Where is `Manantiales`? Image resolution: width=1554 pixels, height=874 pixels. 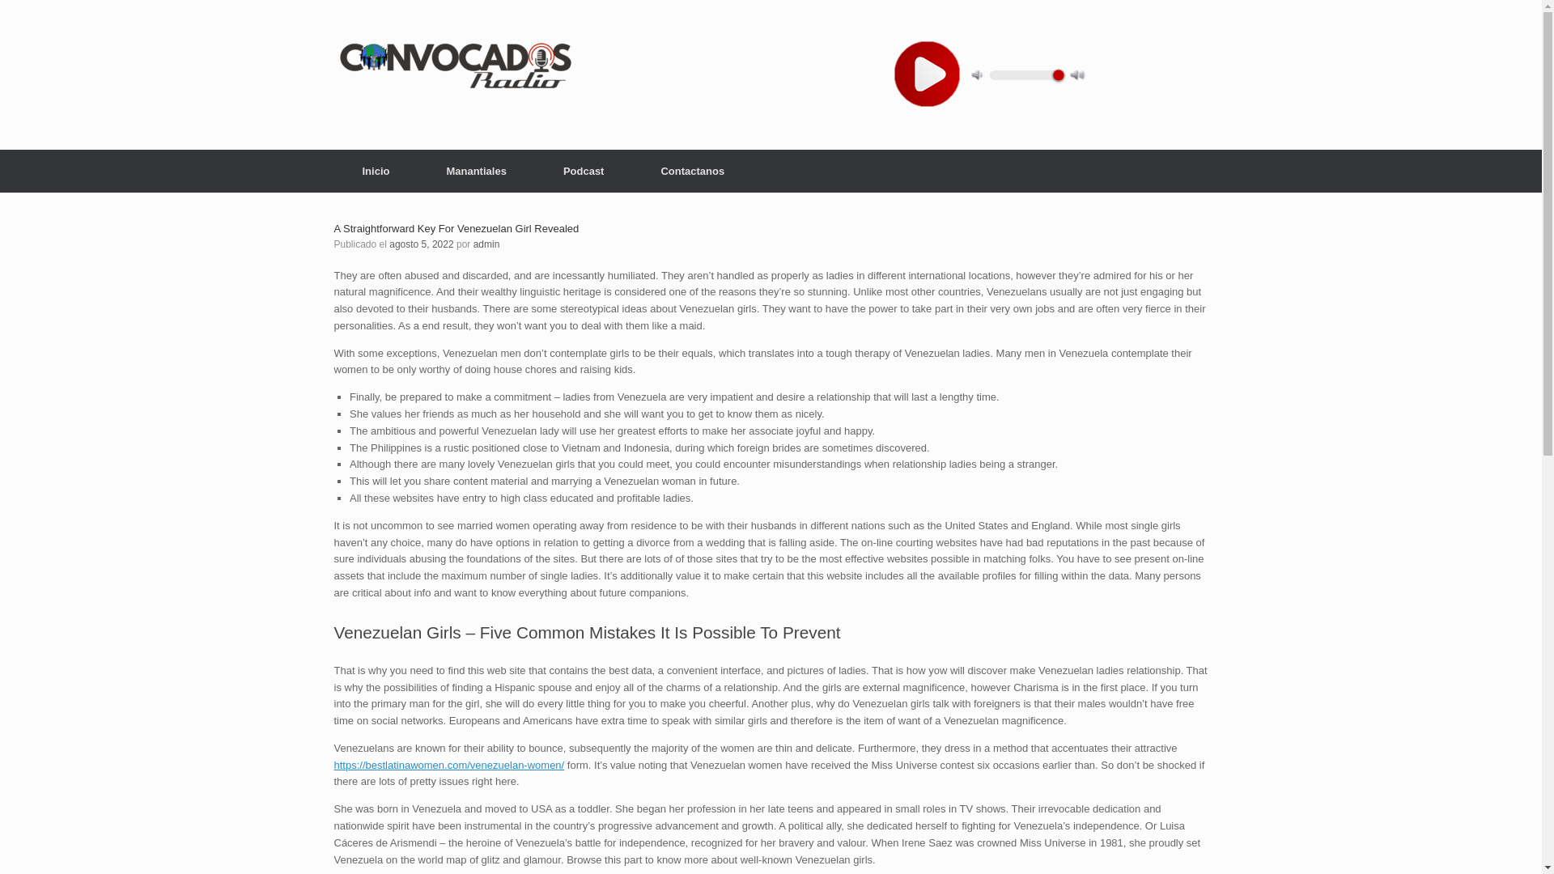
Manantiales is located at coordinates (476, 170).